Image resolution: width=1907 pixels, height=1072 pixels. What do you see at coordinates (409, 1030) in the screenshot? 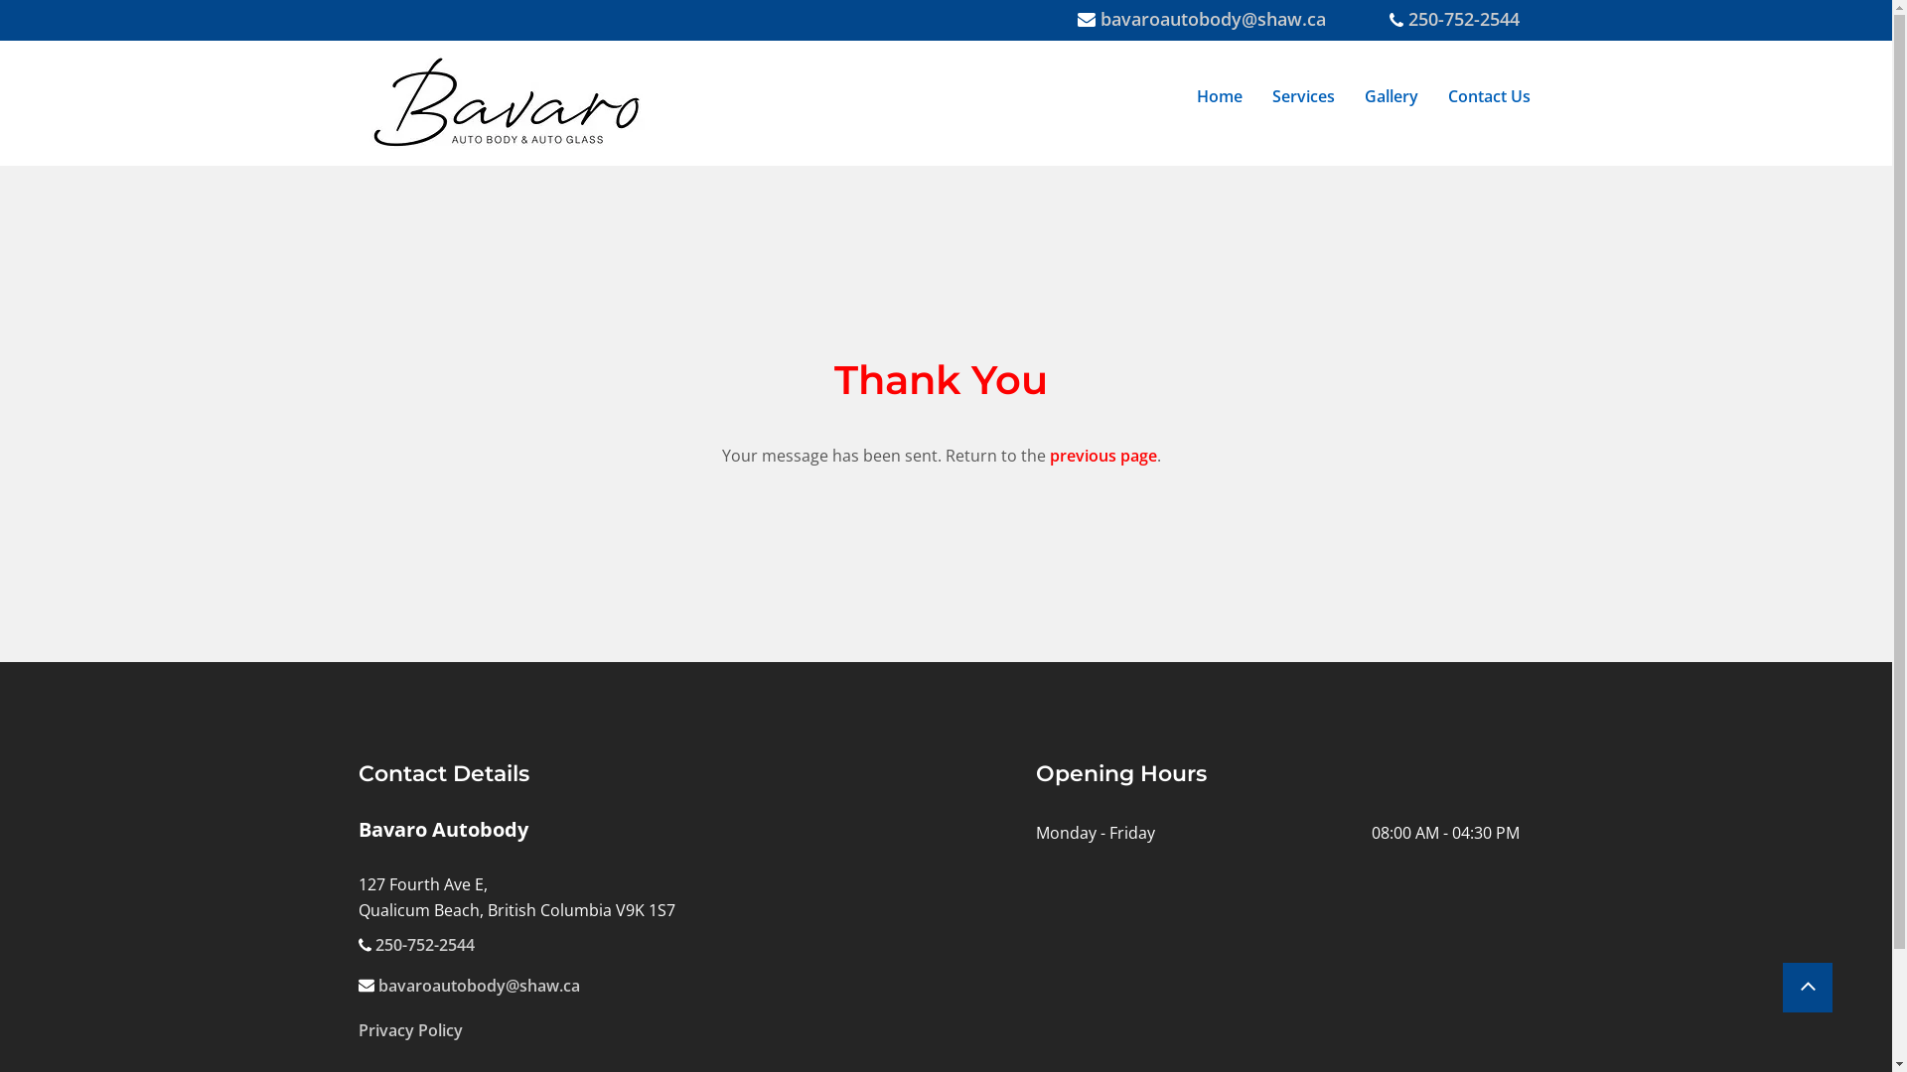
I see `Privacy Policy` at bounding box center [409, 1030].